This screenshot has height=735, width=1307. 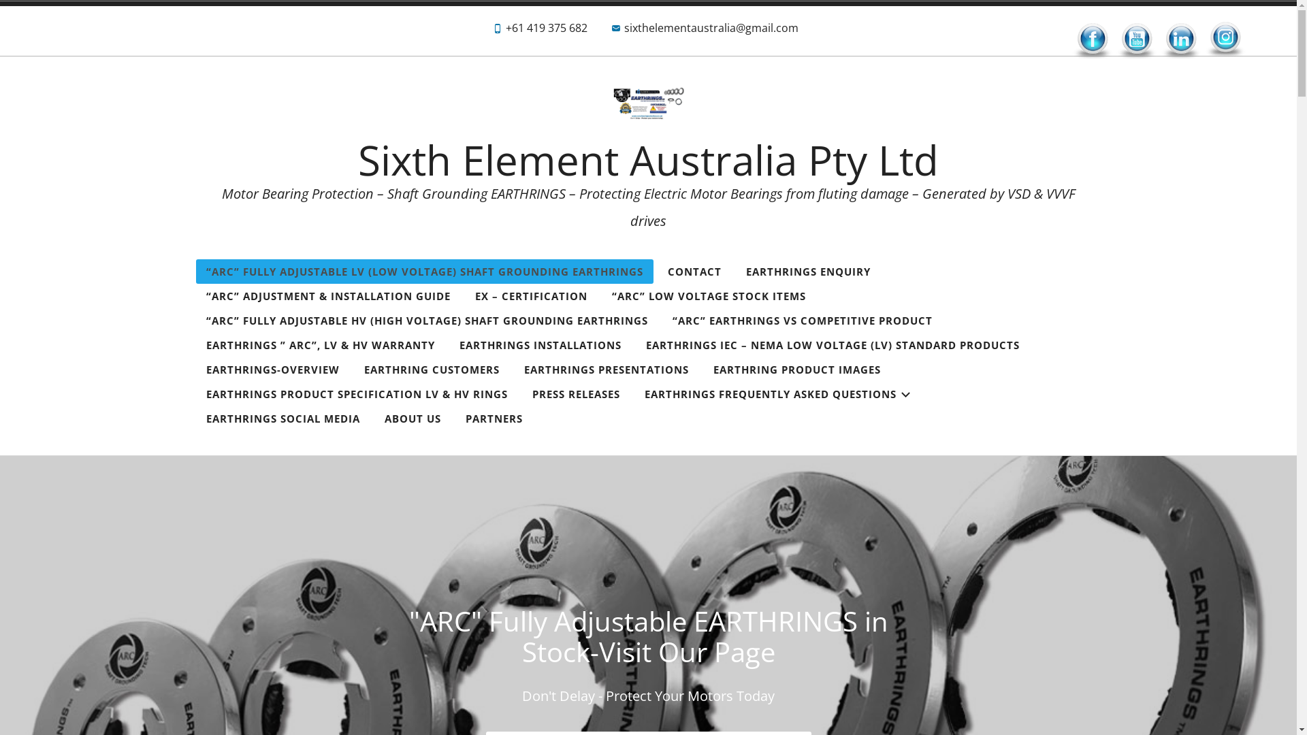 What do you see at coordinates (576, 394) in the screenshot?
I see `PRESS RELEASES` at bounding box center [576, 394].